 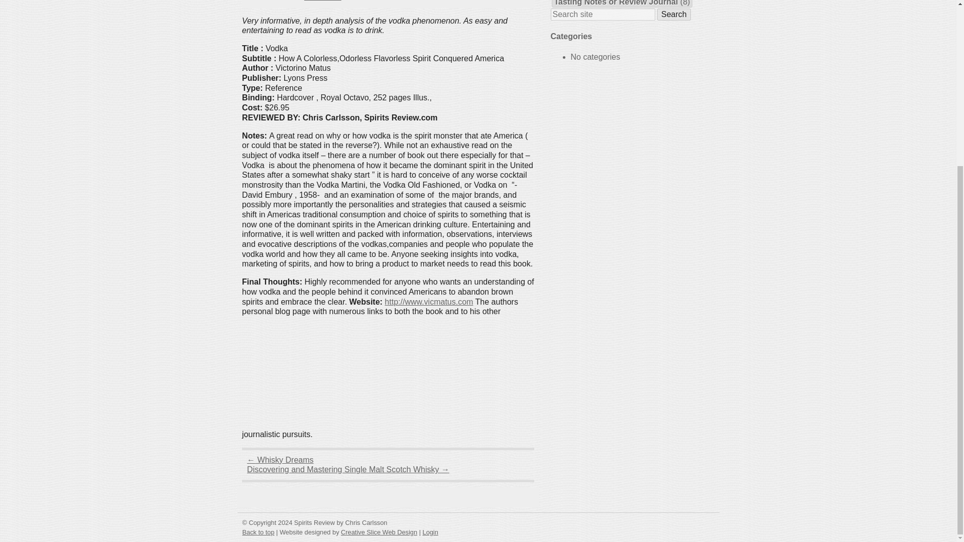 I want to click on Search, so click(x=674, y=15).